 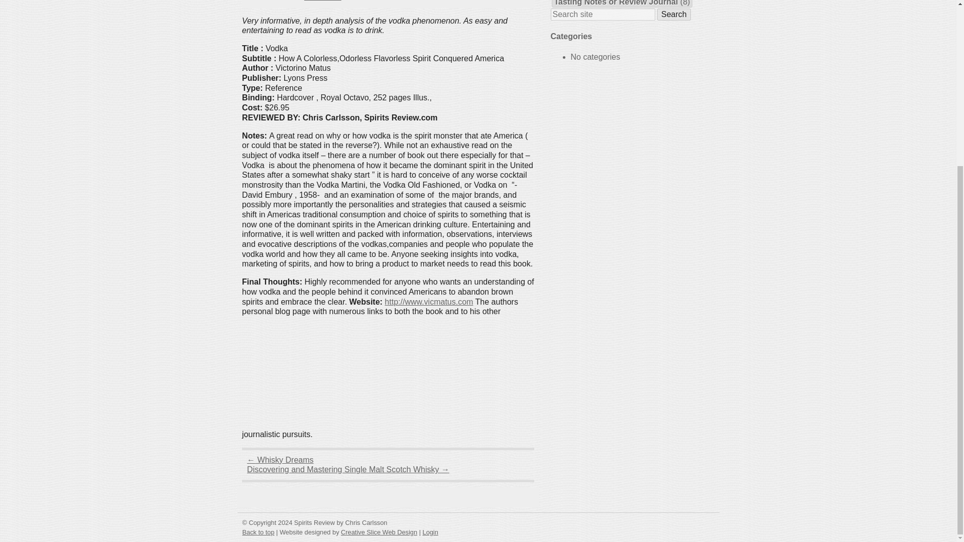 I want to click on Search, so click(x=674, y=15).